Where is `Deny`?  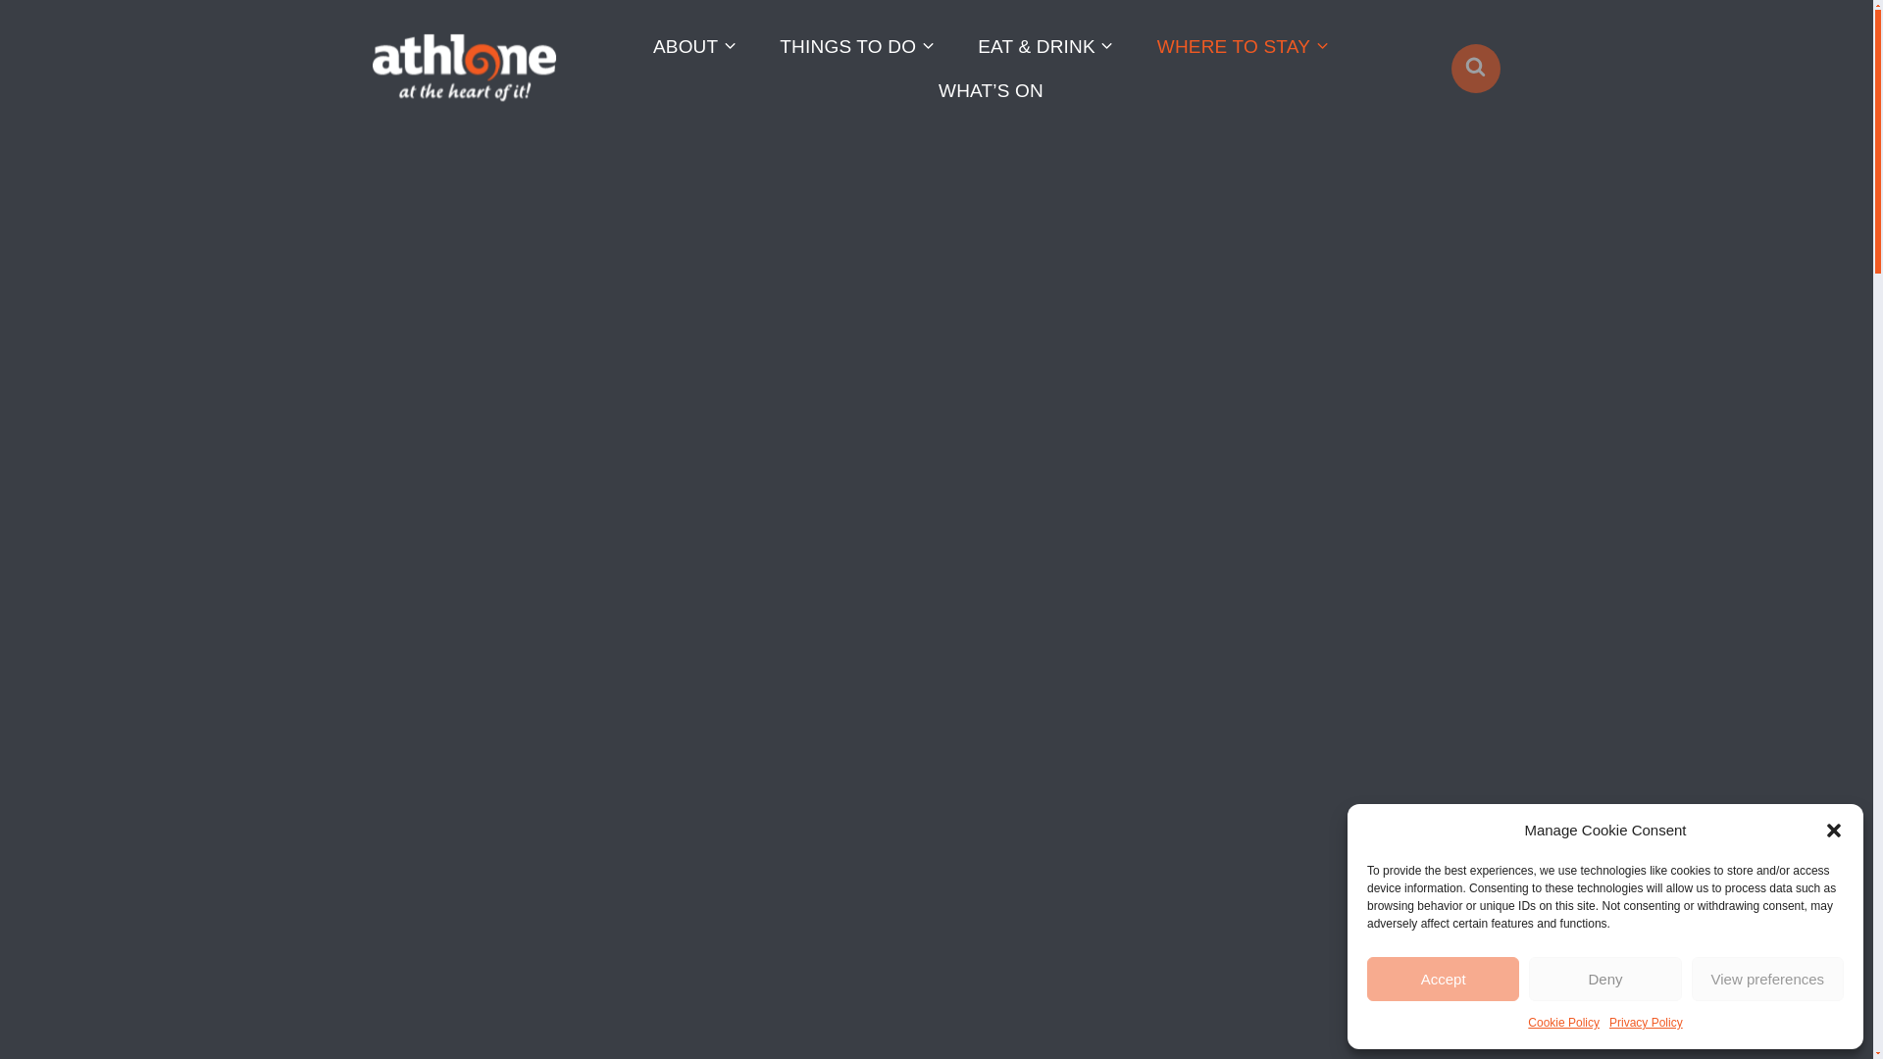
Deny is located at coordinates (1604, 979).